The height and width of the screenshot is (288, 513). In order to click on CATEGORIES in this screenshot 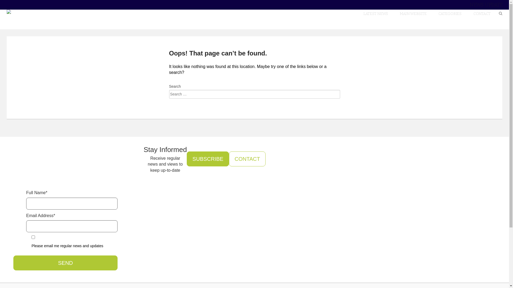, I will do `click(450, 14)`.